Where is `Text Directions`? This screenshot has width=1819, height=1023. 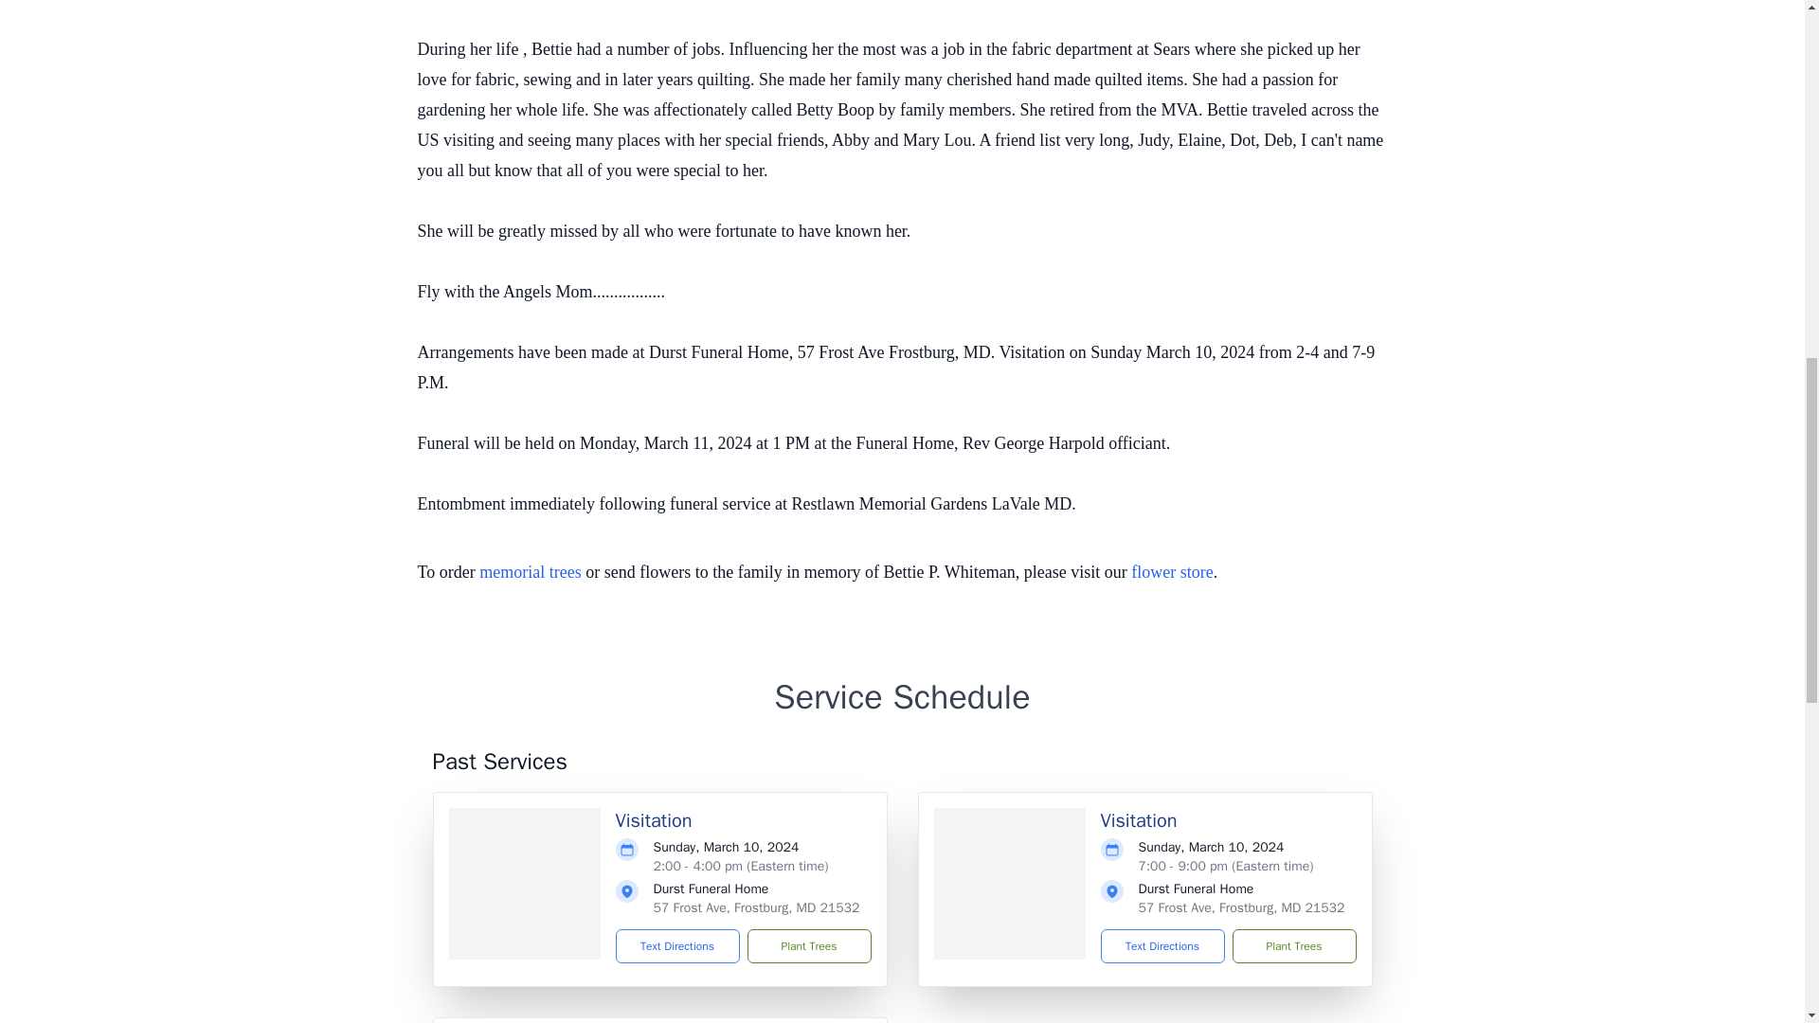 Text Directions is located at coordinates (1162, 945).